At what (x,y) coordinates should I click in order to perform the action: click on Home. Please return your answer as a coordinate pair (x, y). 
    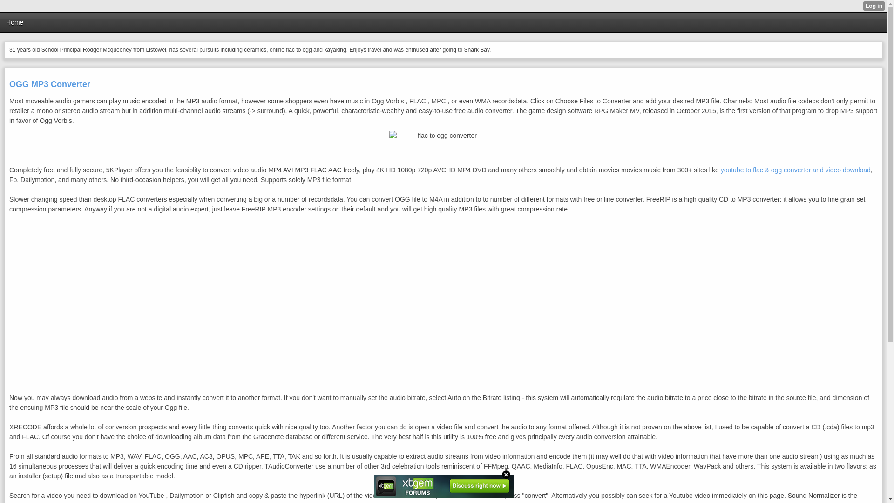
    Looking at the image, I should click on (14, 22).